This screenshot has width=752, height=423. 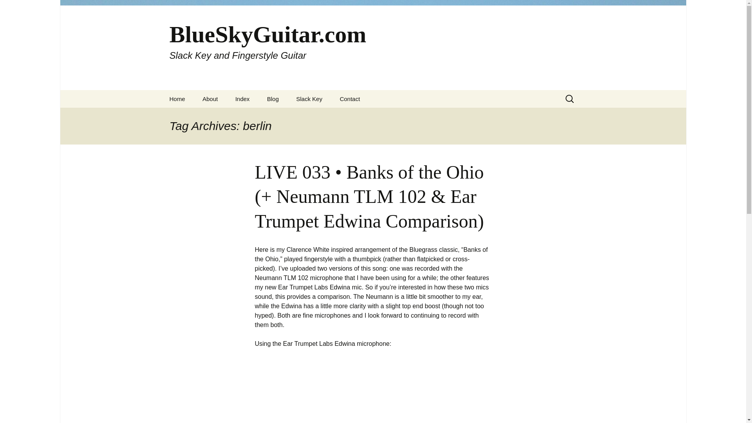 What do you see at coordinates (273, 99) in the screenshot?
I see `Blog` at bounding box center [273, 99].